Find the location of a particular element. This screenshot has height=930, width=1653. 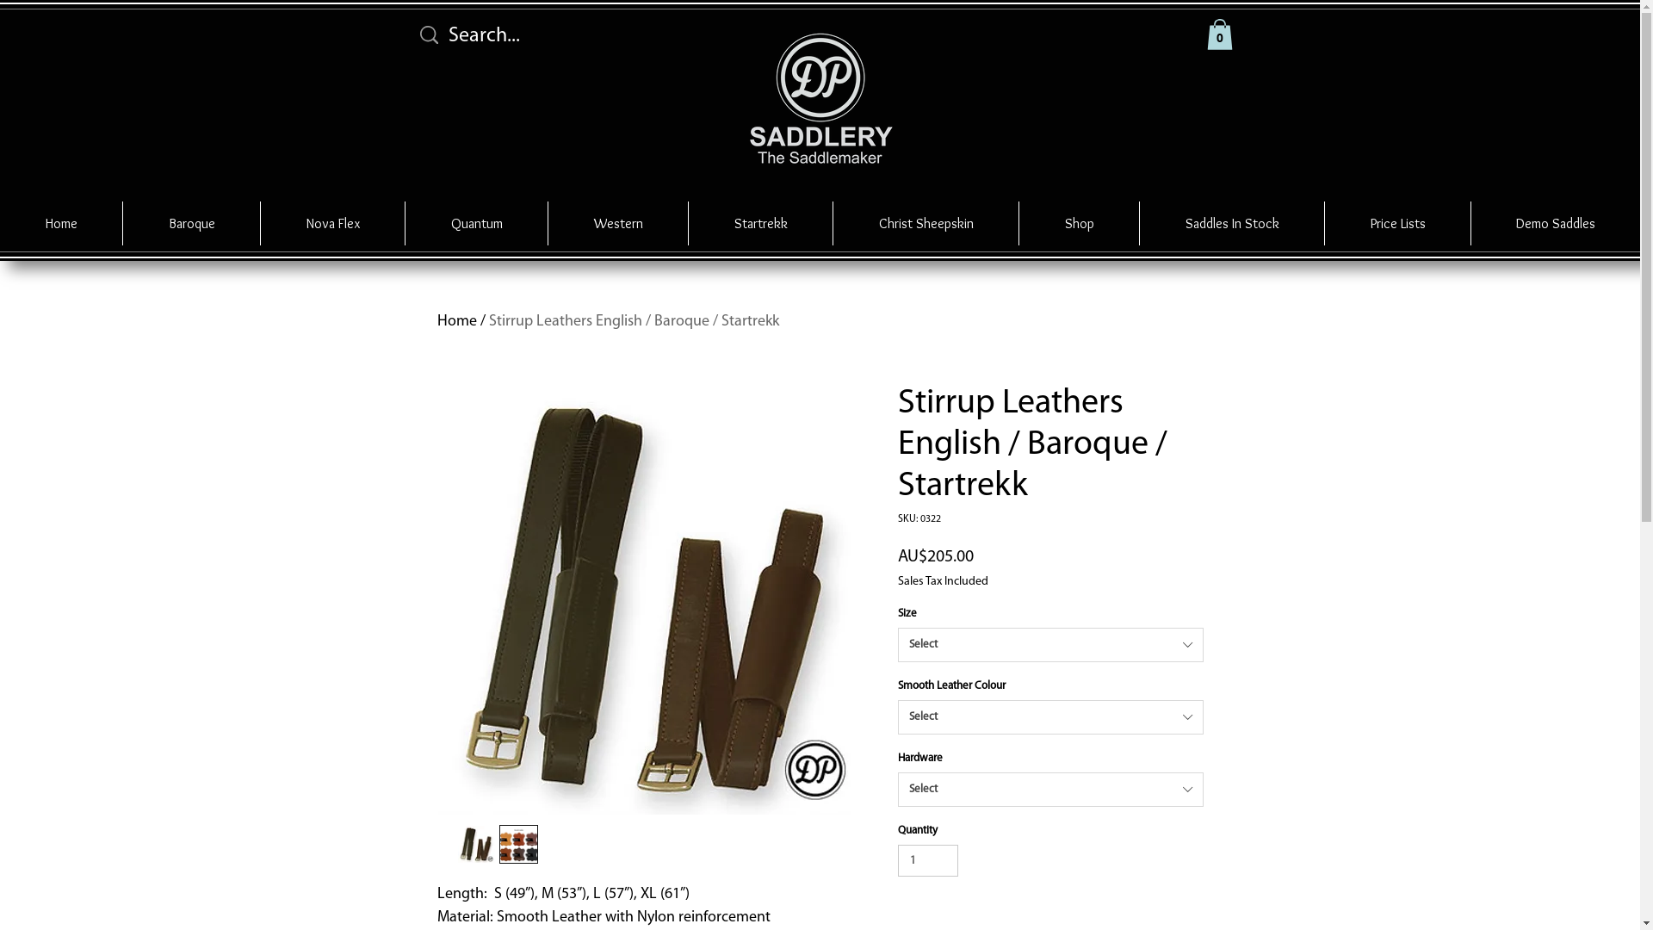

Startrekk is located at coordinates (761, 224).